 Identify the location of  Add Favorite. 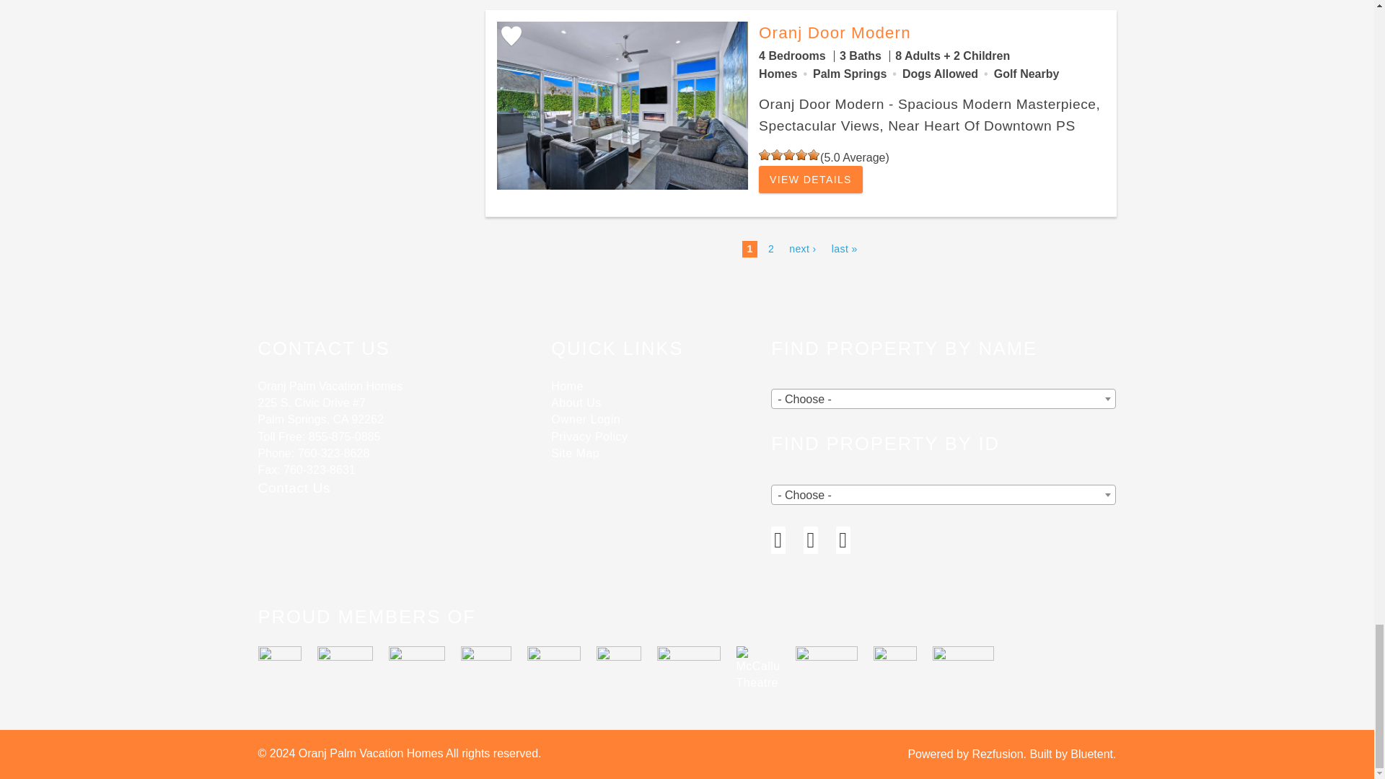
(510, 36).